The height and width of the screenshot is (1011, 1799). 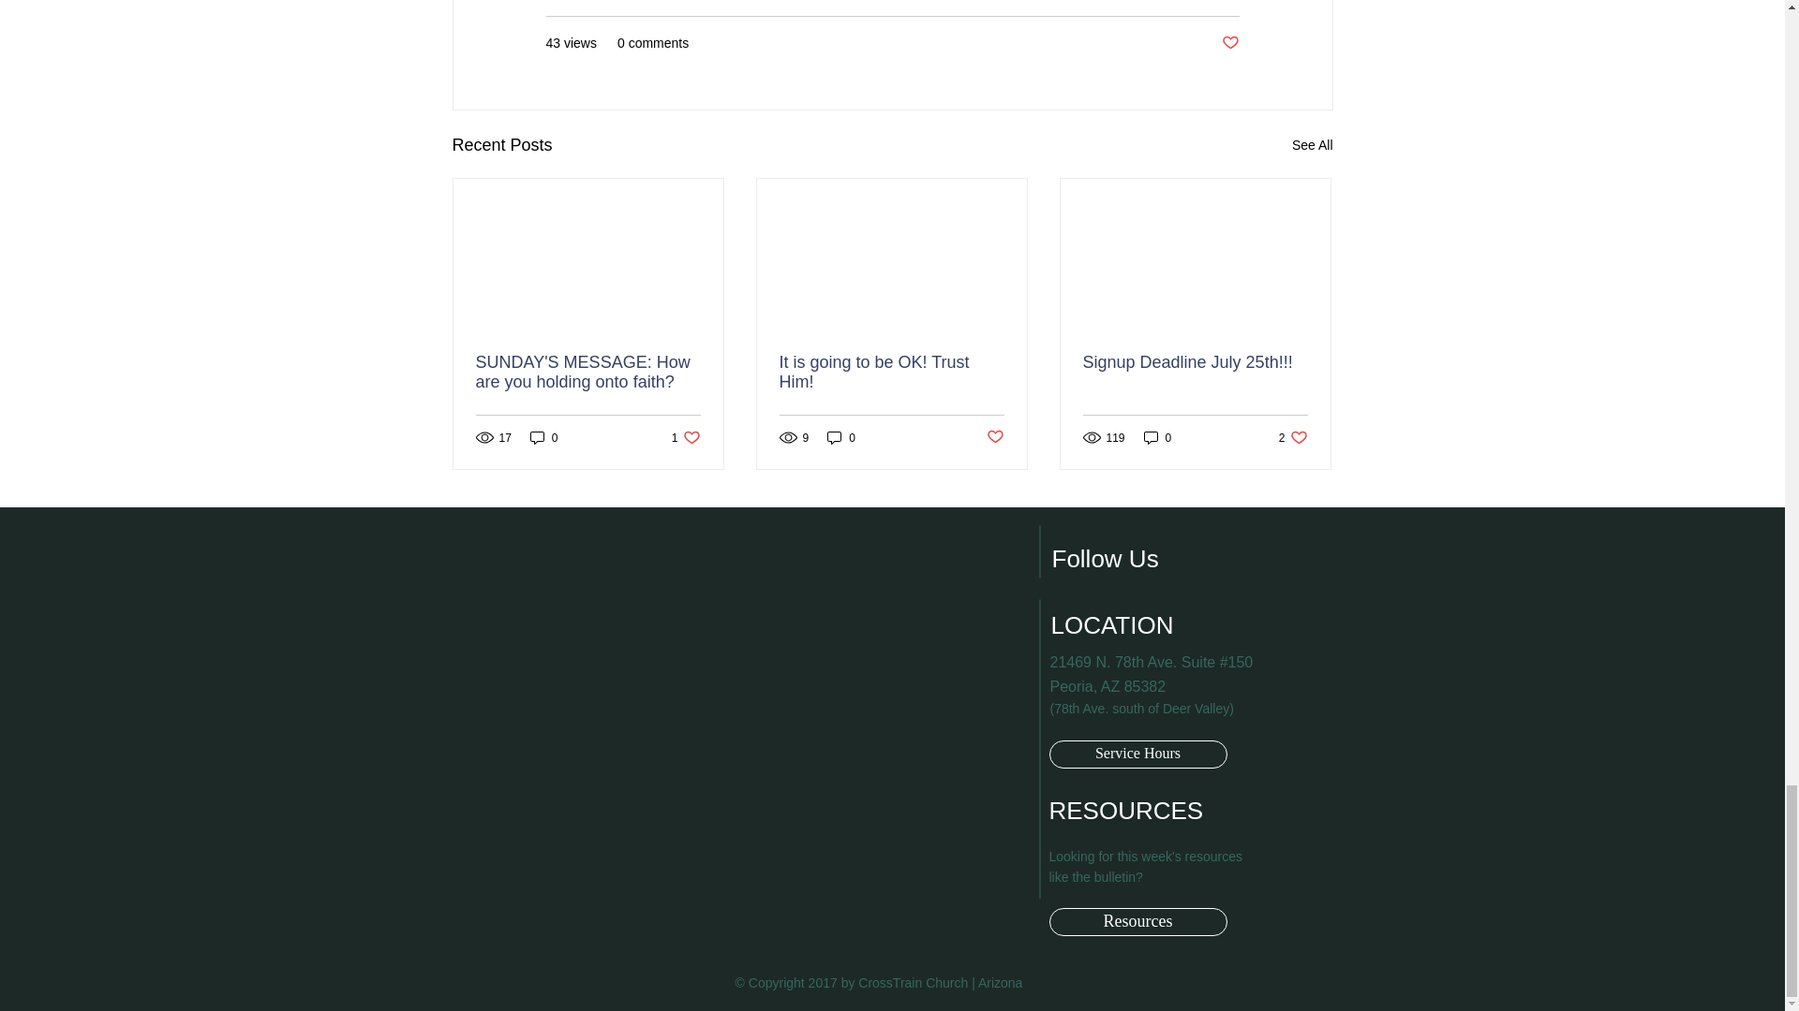 What do you see at coordinates (841, 437) in the screenshot?
I see `SUNDAY'S MESSAGE: How are you holding onto faith?` at bounding box center [841, 437].